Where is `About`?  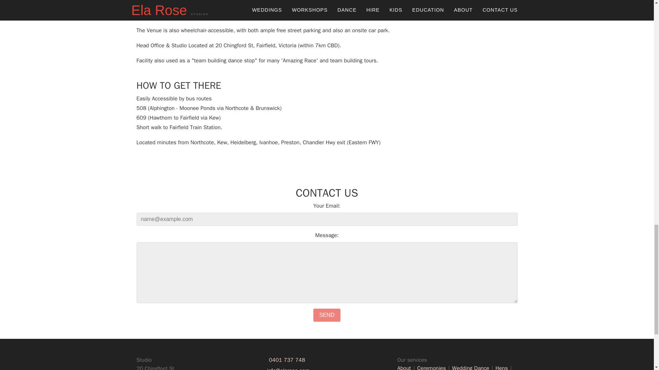 About is located at coordinates (405, 367).